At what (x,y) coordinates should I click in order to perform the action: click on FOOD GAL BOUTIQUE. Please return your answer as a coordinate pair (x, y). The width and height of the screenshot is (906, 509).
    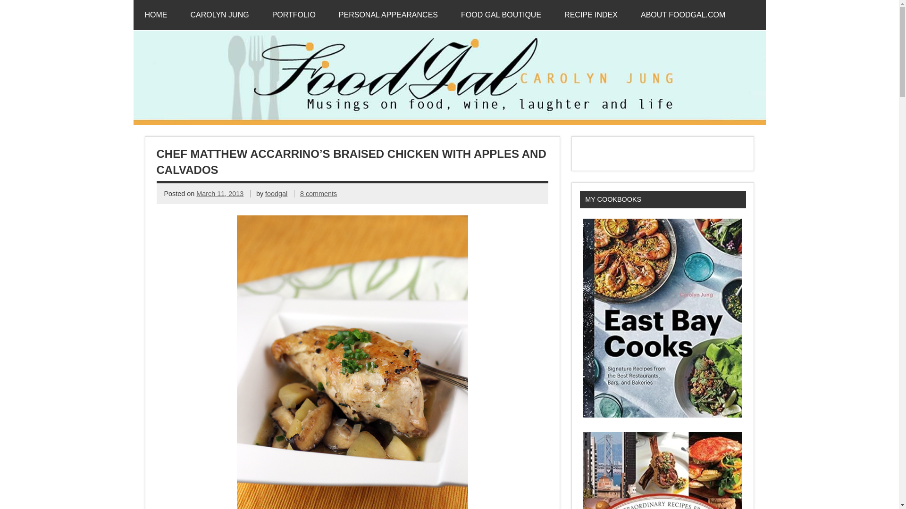
    Looking at the image, I should click on (501, 15).